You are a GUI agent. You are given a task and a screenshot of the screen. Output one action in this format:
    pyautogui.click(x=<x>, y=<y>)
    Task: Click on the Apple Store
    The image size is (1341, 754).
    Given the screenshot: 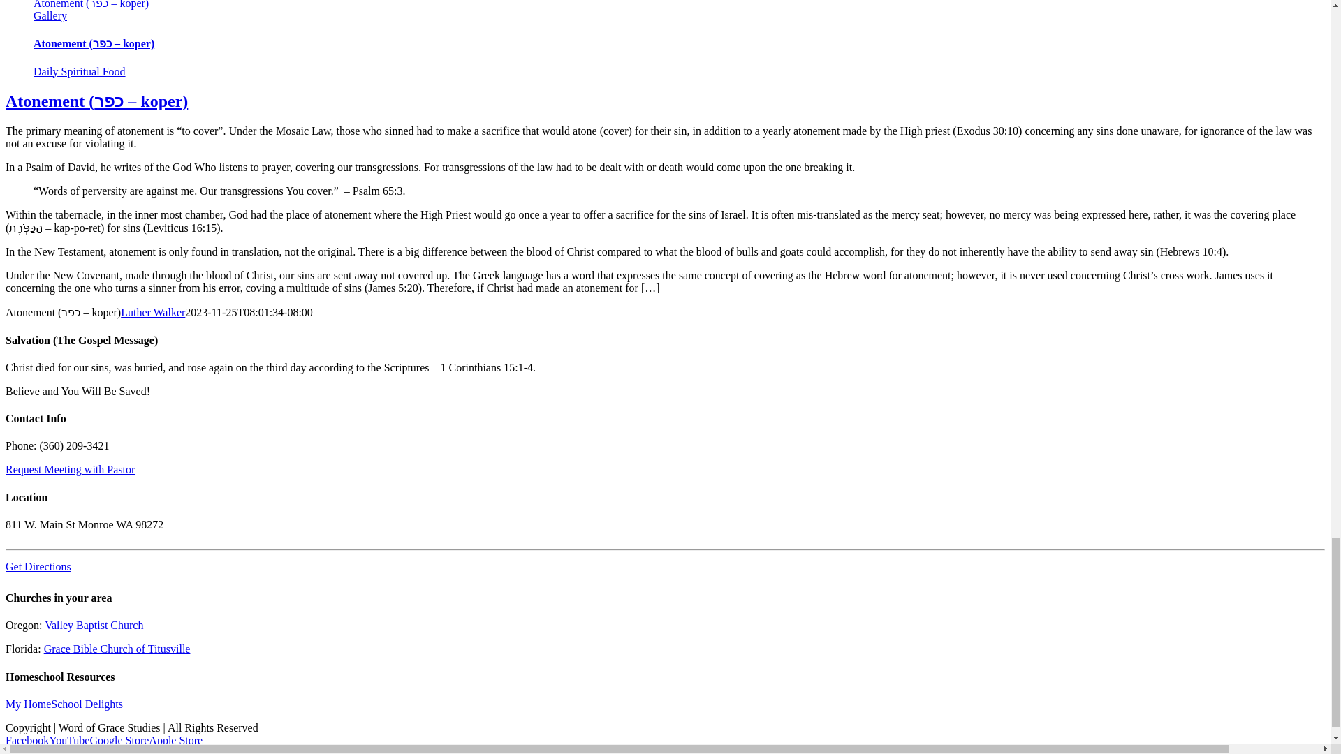 What is the action you would take?
    pyautogui.click(x=175, y=740)
    